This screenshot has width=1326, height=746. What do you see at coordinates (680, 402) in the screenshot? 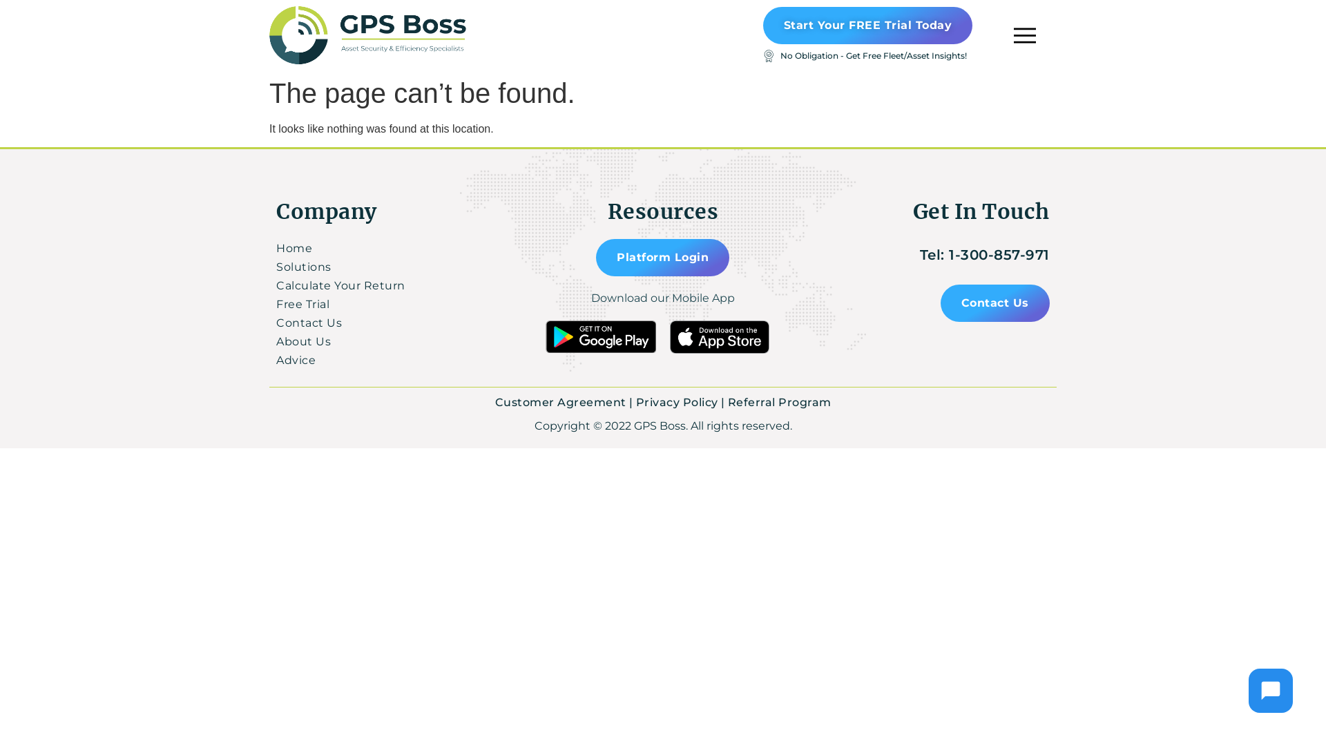
I see `Privacy Policy |` at bounding box center [680, 402].